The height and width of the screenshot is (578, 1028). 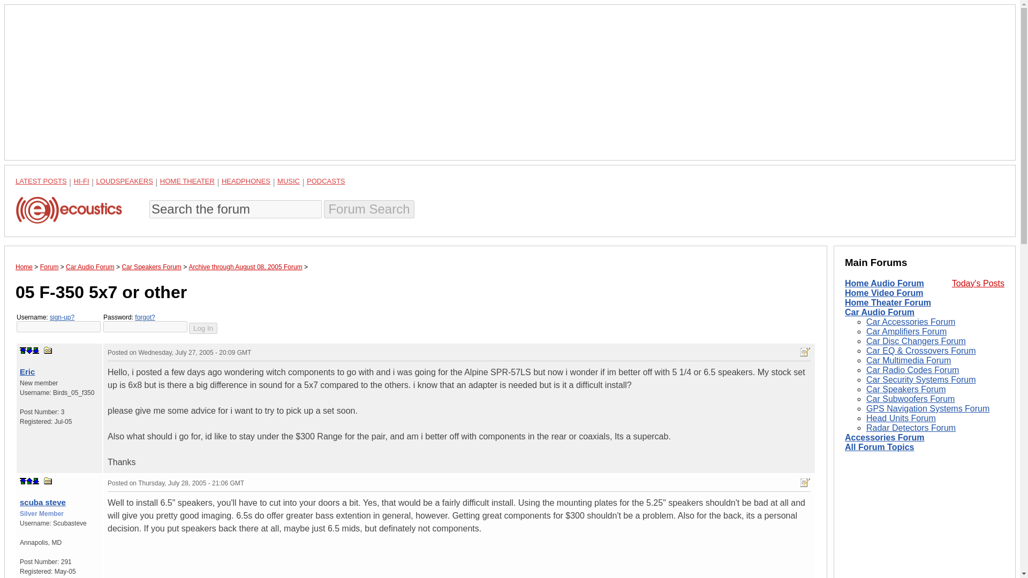 What do you see at coordinates (41, 181) in the screenshot?
I see `LATEST POSTS` at bounding box center [41, 181].